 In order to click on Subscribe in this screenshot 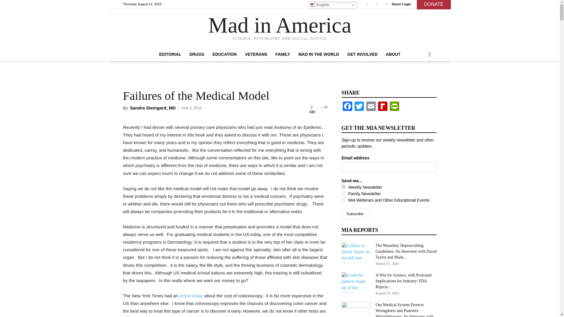, I will do `click(355, 214)`.